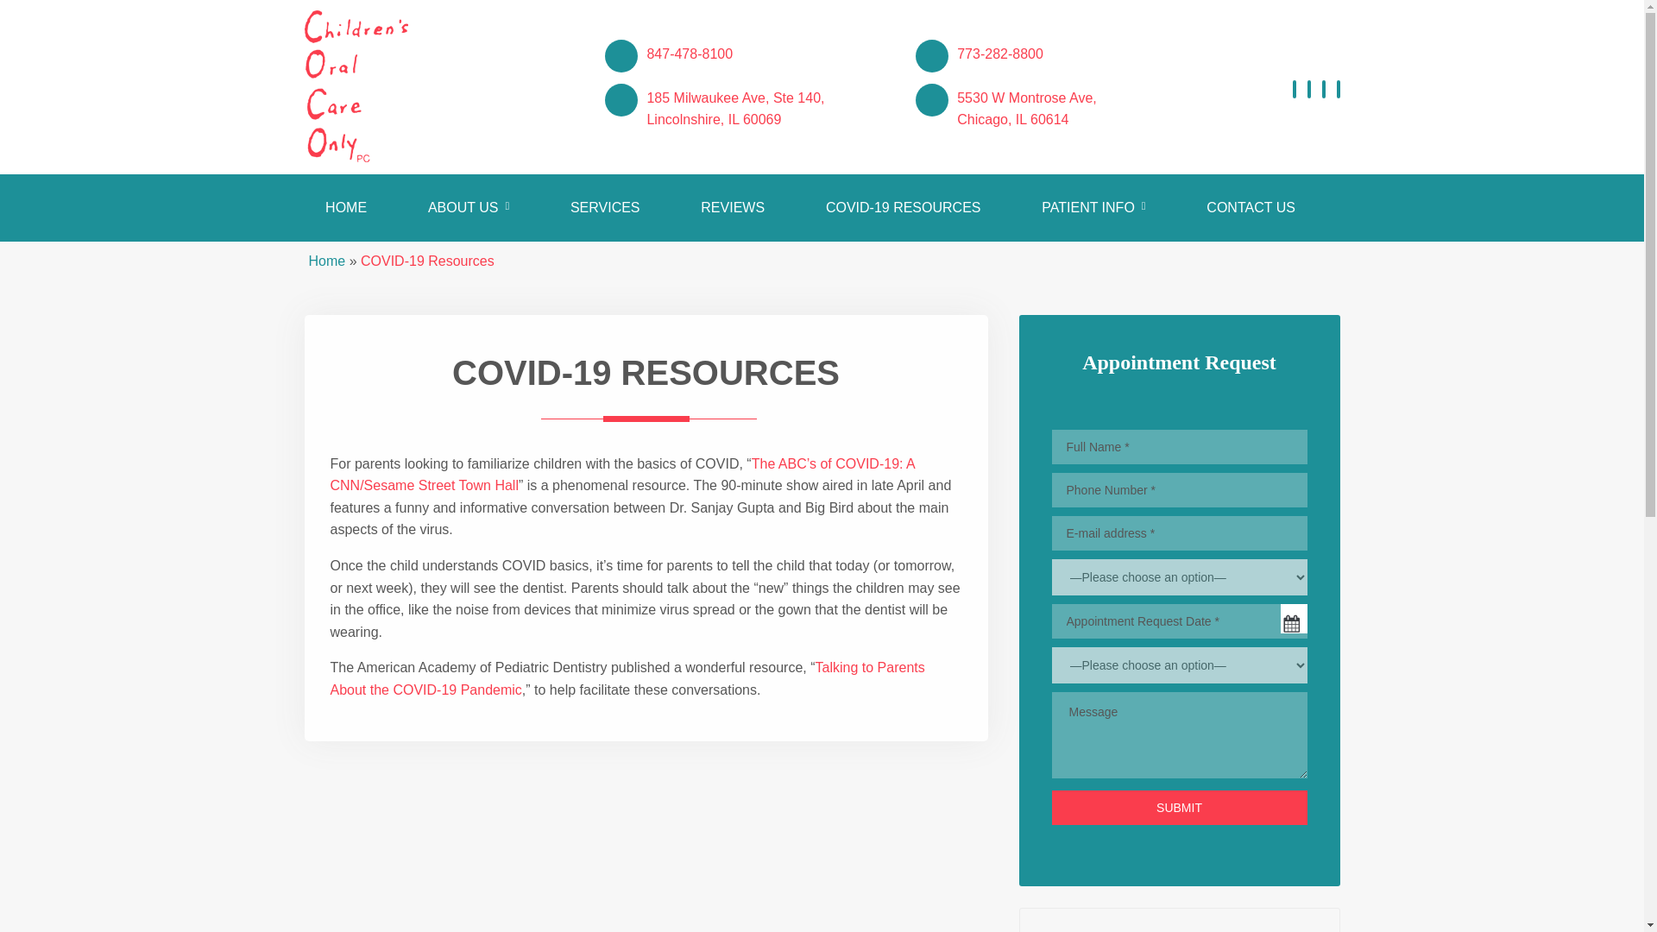  What do you see at coordinates (733, 207) in the screenshot?
I see `COVID-19 RESOURCES` at bounding box center [733, 207].